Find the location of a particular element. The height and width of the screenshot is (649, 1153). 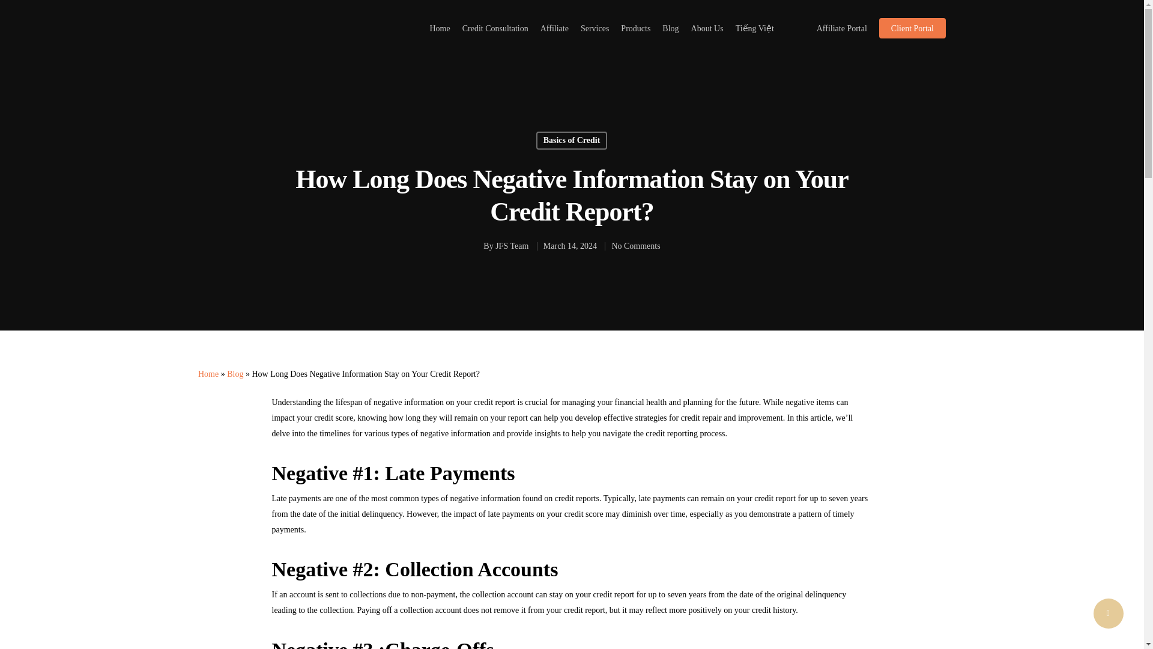

Home is located at coordinates (208, 374).